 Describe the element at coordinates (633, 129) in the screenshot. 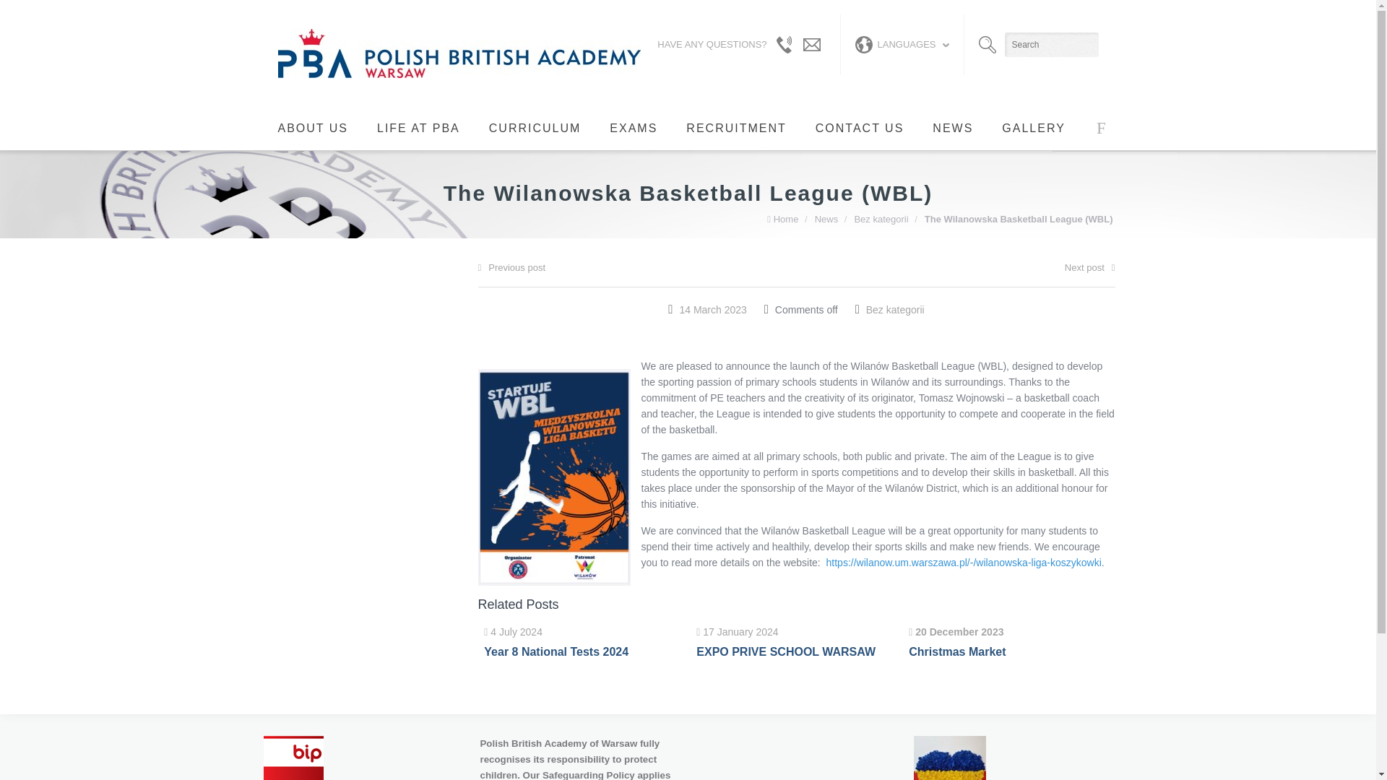

I see `EXAMS` at that location.